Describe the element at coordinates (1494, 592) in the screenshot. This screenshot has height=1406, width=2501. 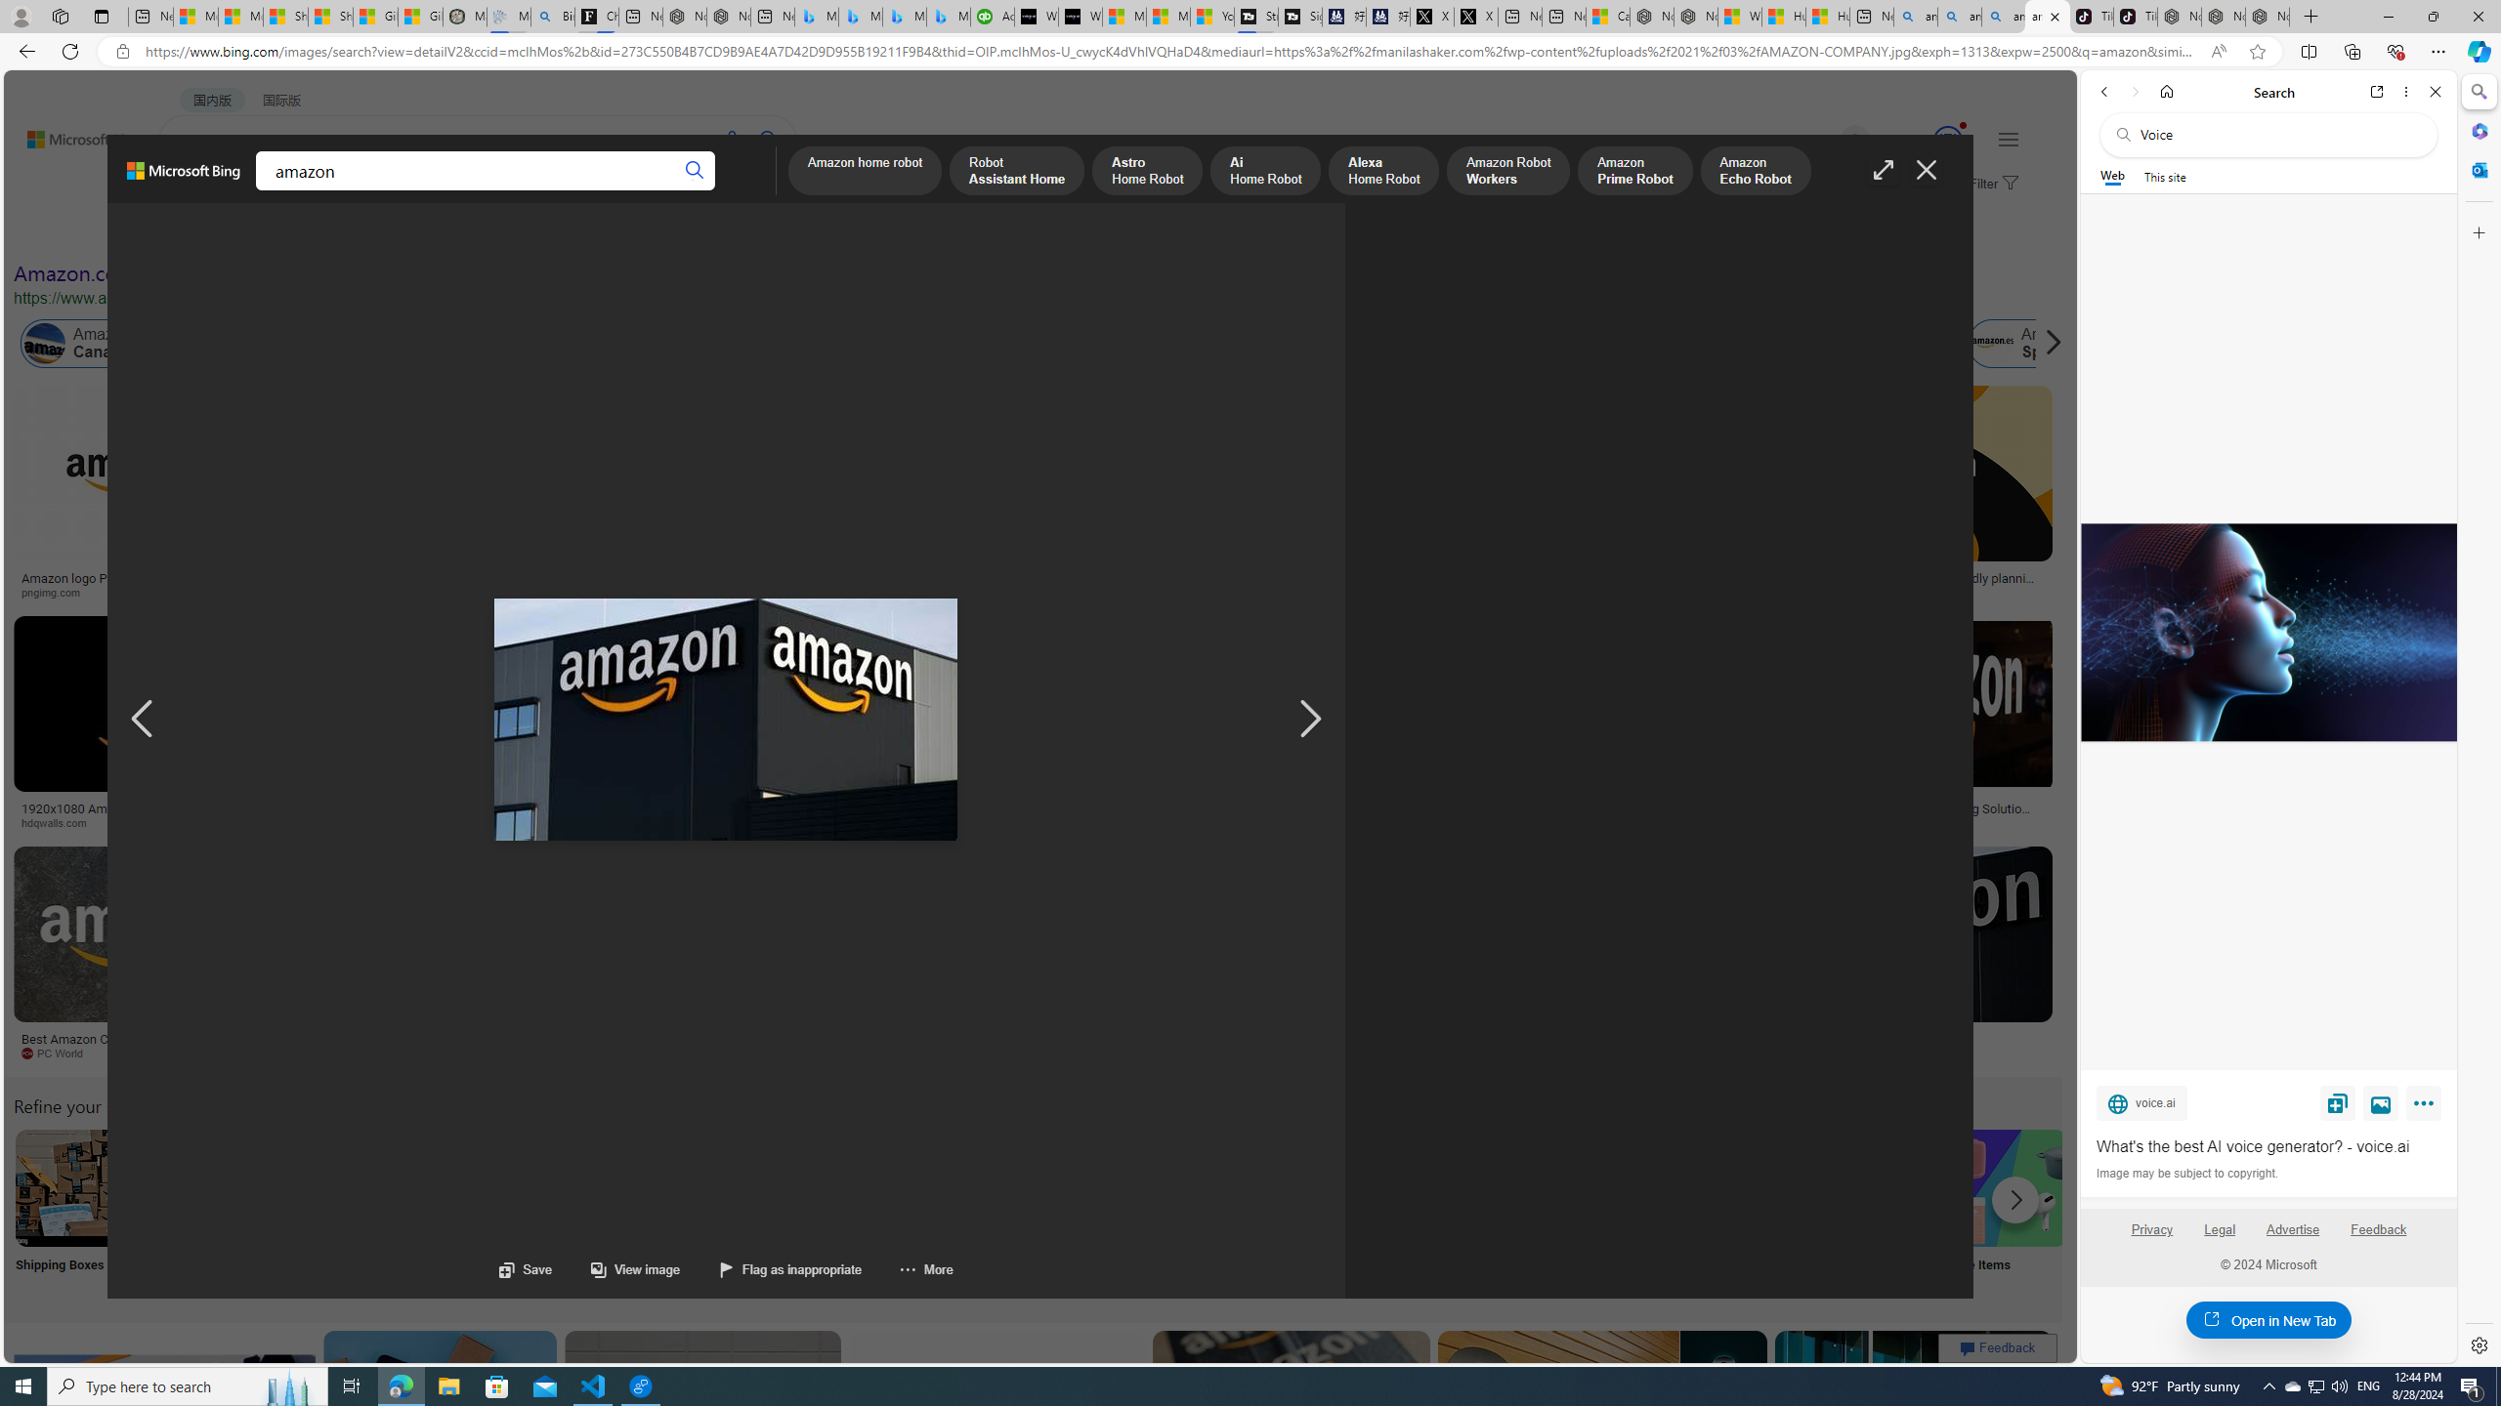
I see `downdetector.ae` at that location.